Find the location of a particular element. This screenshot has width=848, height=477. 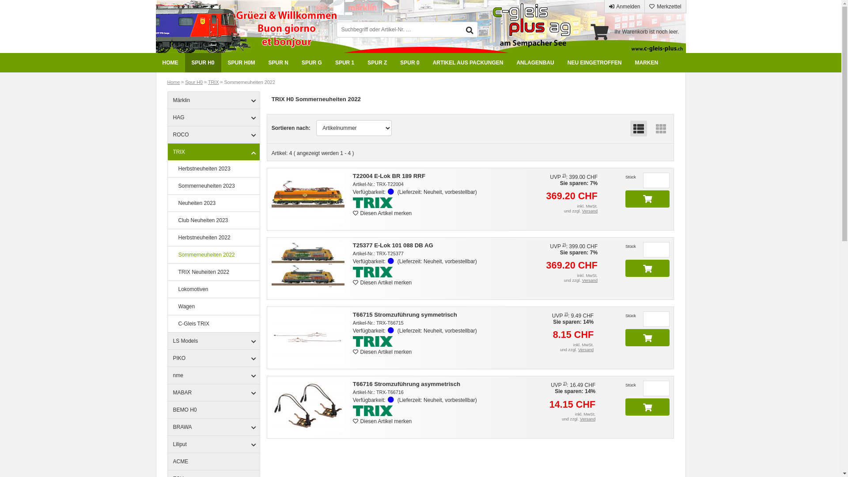

c-gleis-plus ag Onlineshop - Home is located at coordinates (200, 26).